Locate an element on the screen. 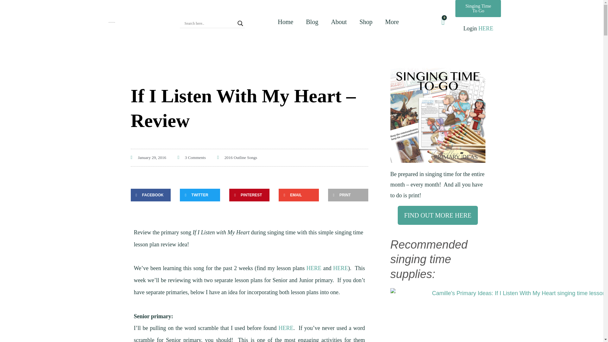  About is located at coordinates (339, 22).